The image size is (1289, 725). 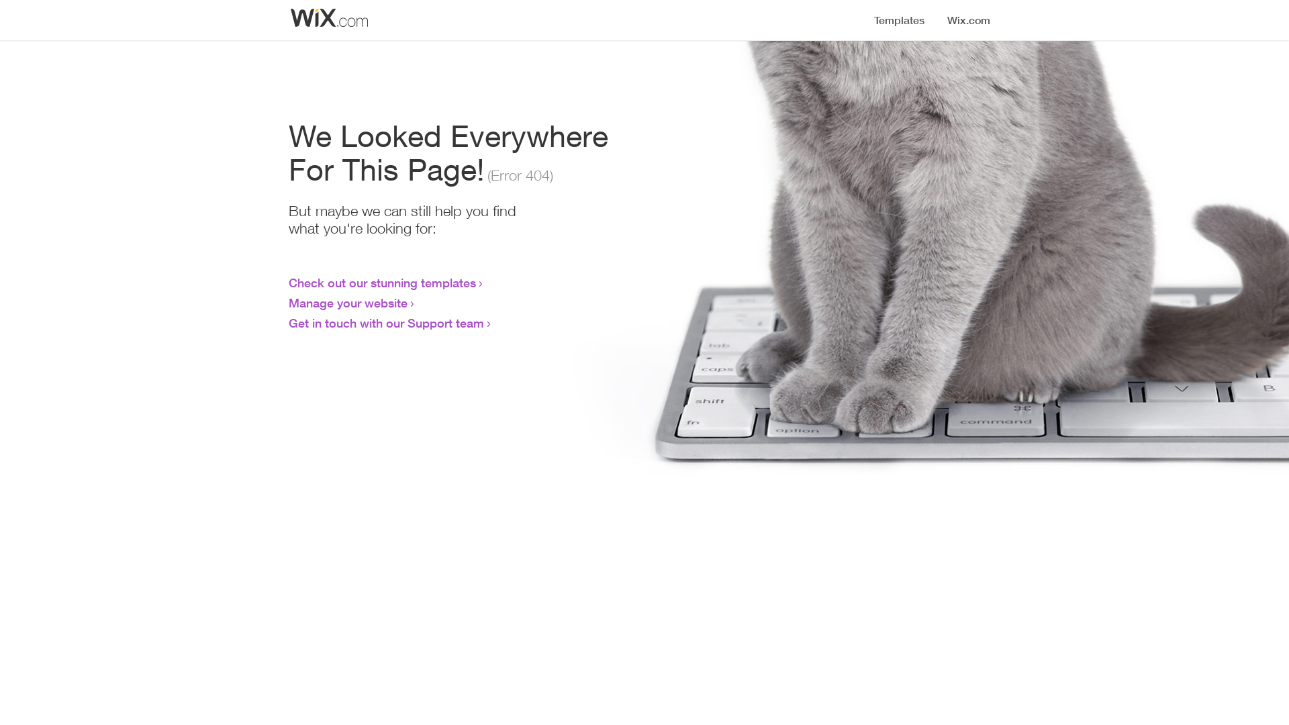 What do you see at coordinates (348, 303) in the screenshot?
I see `Manage your website` at bounding box center [348, 303].